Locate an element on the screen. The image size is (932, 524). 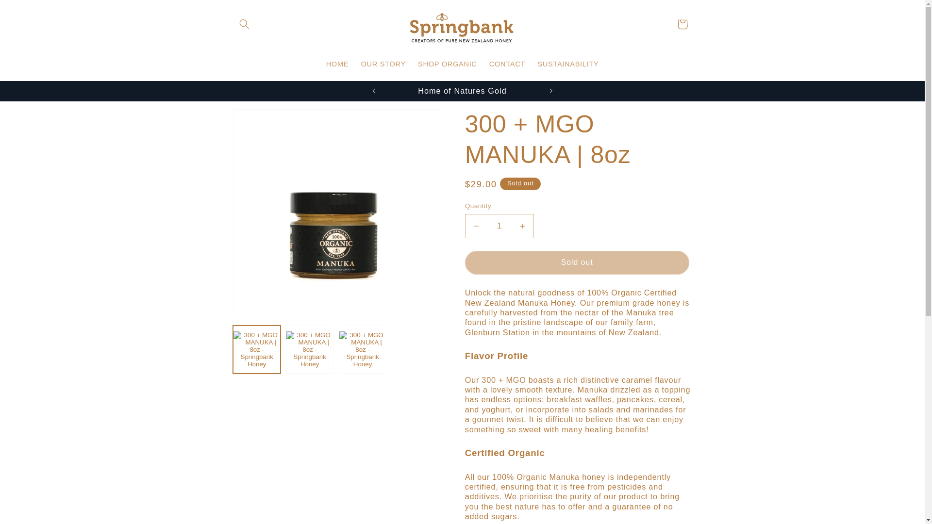
CONTACT is located at coordinates (507, 65).